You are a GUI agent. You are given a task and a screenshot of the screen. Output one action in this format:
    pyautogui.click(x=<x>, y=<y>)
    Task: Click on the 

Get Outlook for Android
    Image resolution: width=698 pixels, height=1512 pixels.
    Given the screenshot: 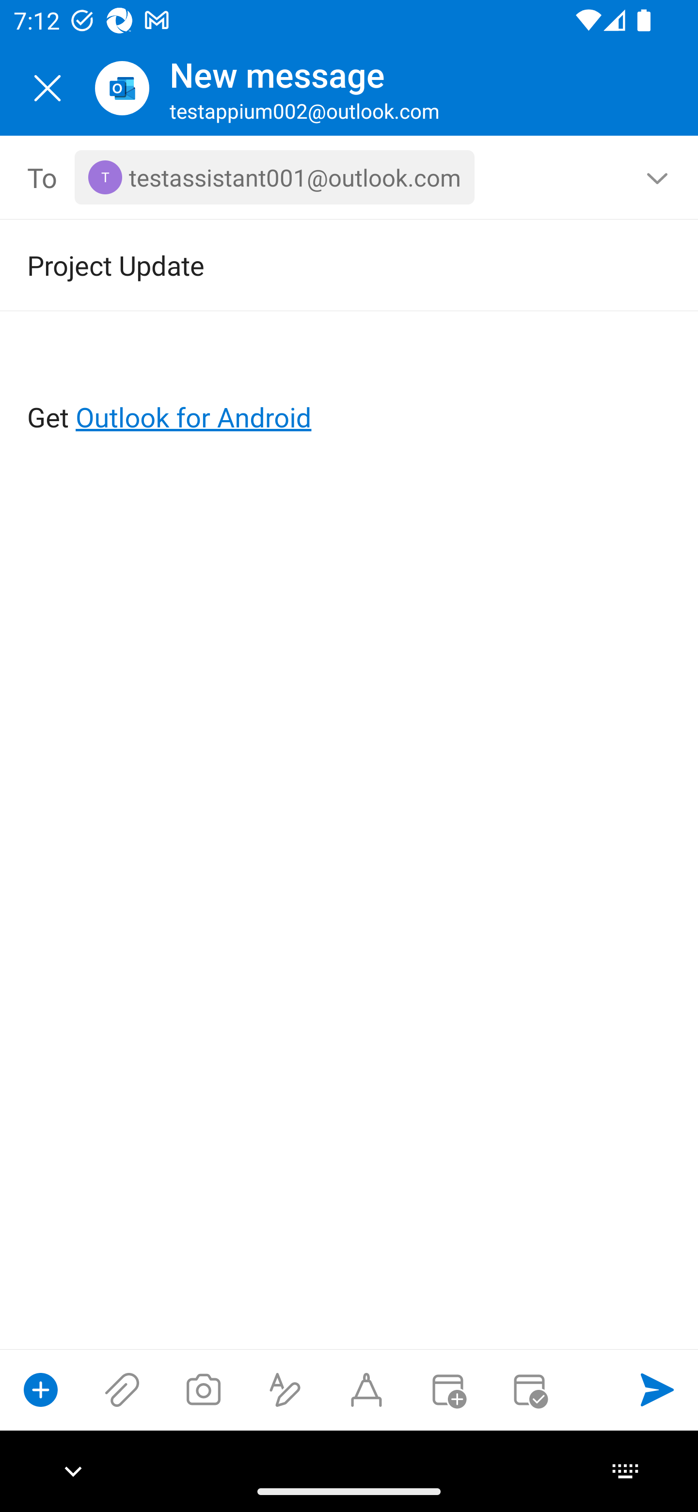 What is the action you would take?
    pyautogui.click(x=350, y=386)
    